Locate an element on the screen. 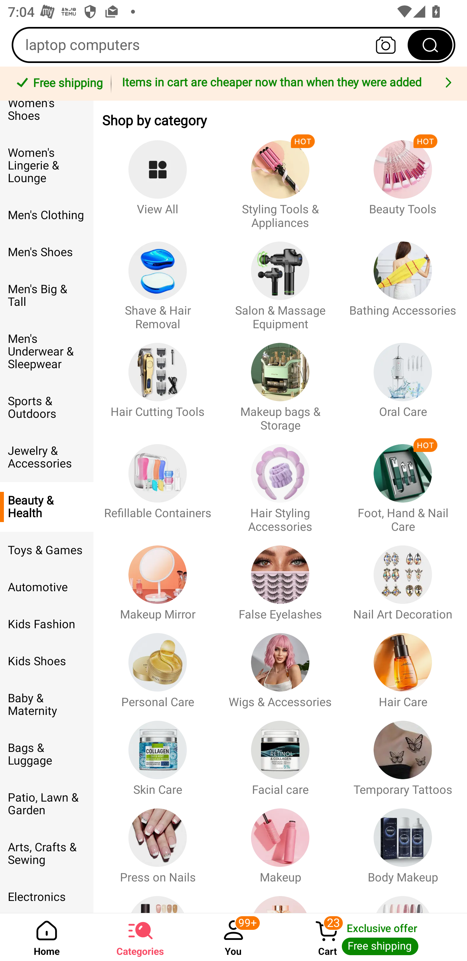  Men's Clothing is located at coordinates (47, 215).